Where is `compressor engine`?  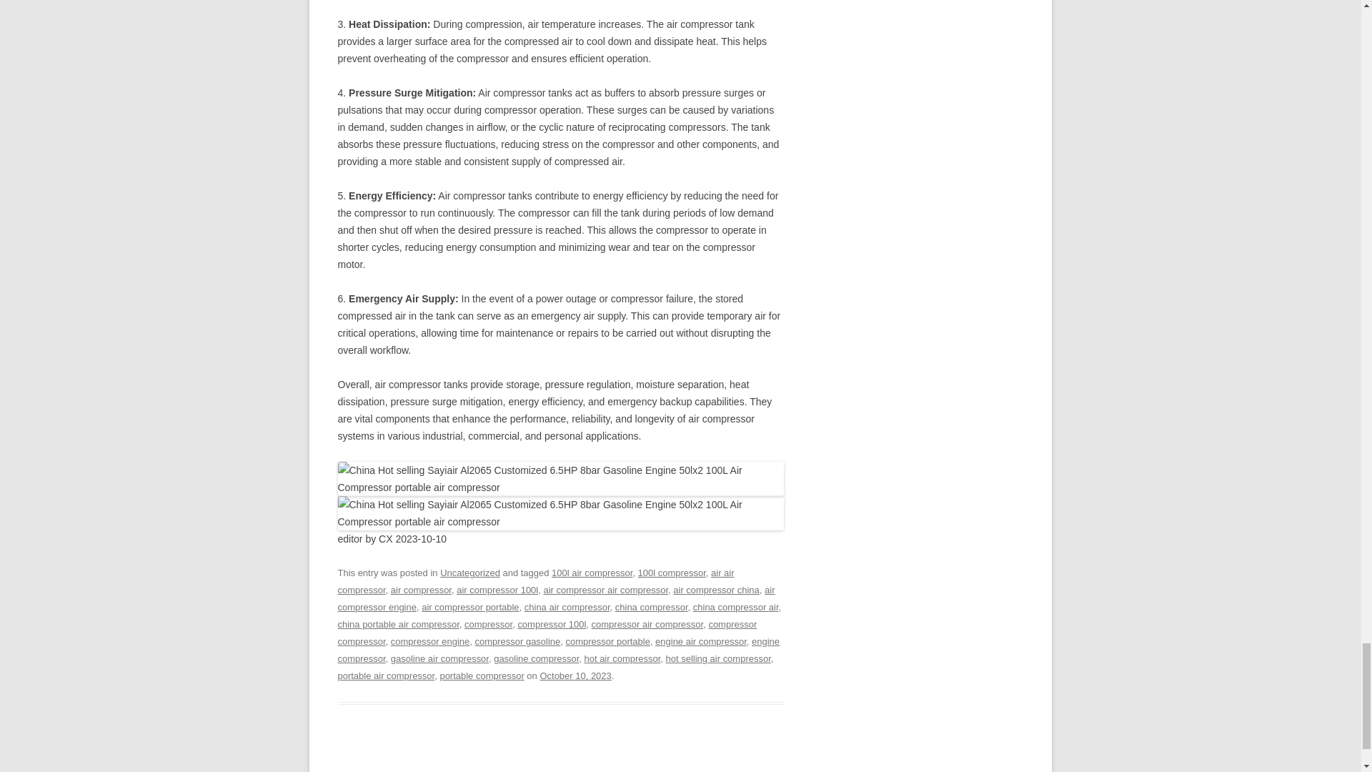
compressor engine is located at coordinates (430, 641).